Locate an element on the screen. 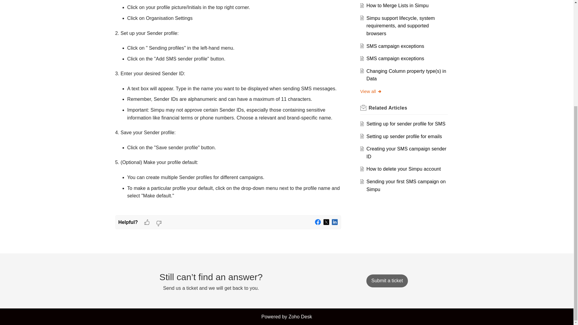 This screenshot has height=325, width=578. SMS campaign exceptions is located at coordinates (395, 46).